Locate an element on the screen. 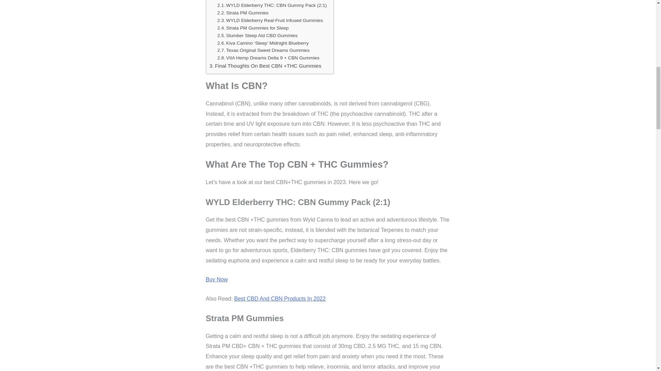  WYLD Elderberry Real-Fruit Infused Gummies is located at coordinates (270, 21).